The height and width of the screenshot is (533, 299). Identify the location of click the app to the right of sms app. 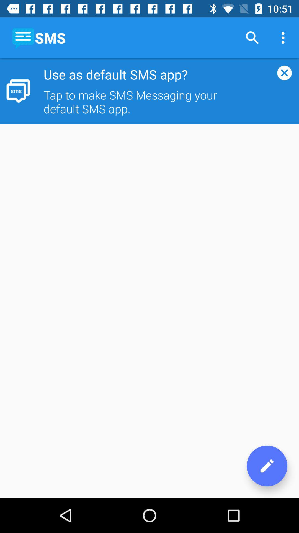
(252, 38).